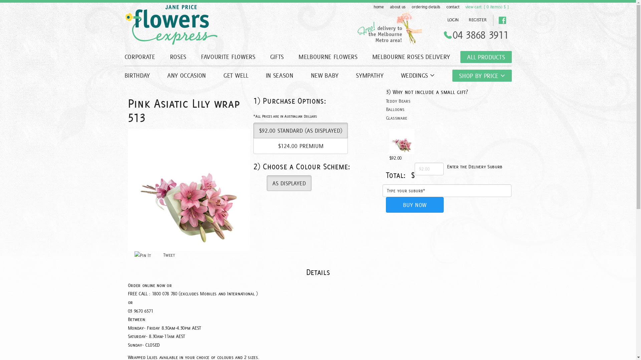  Describe the element at coordinates (477, 20) in the screenshot. I see `REGISTER` at that location.